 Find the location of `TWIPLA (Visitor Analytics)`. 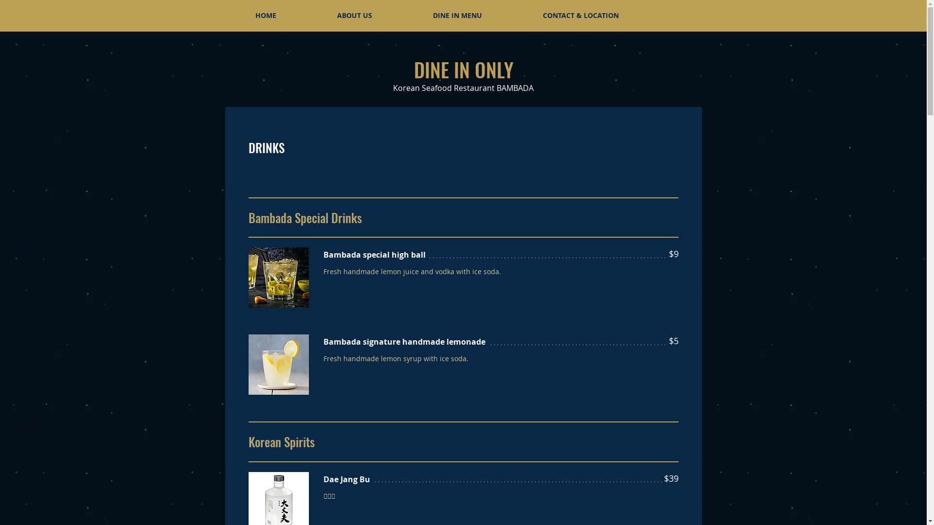

TWIPLA (Visitor Analytics) is located at coordinates (925, 3).